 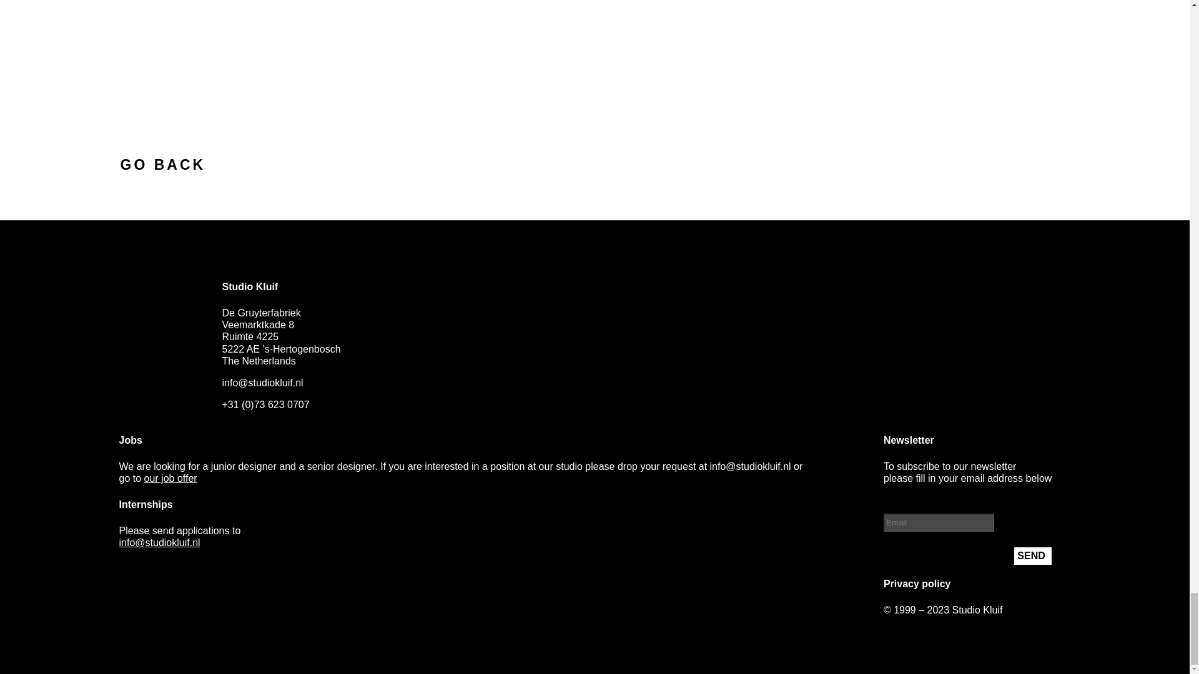 What do you see at coordinates (170, 478) in the screenshot?
I see `our job offer` at bounding box center [170, 478].